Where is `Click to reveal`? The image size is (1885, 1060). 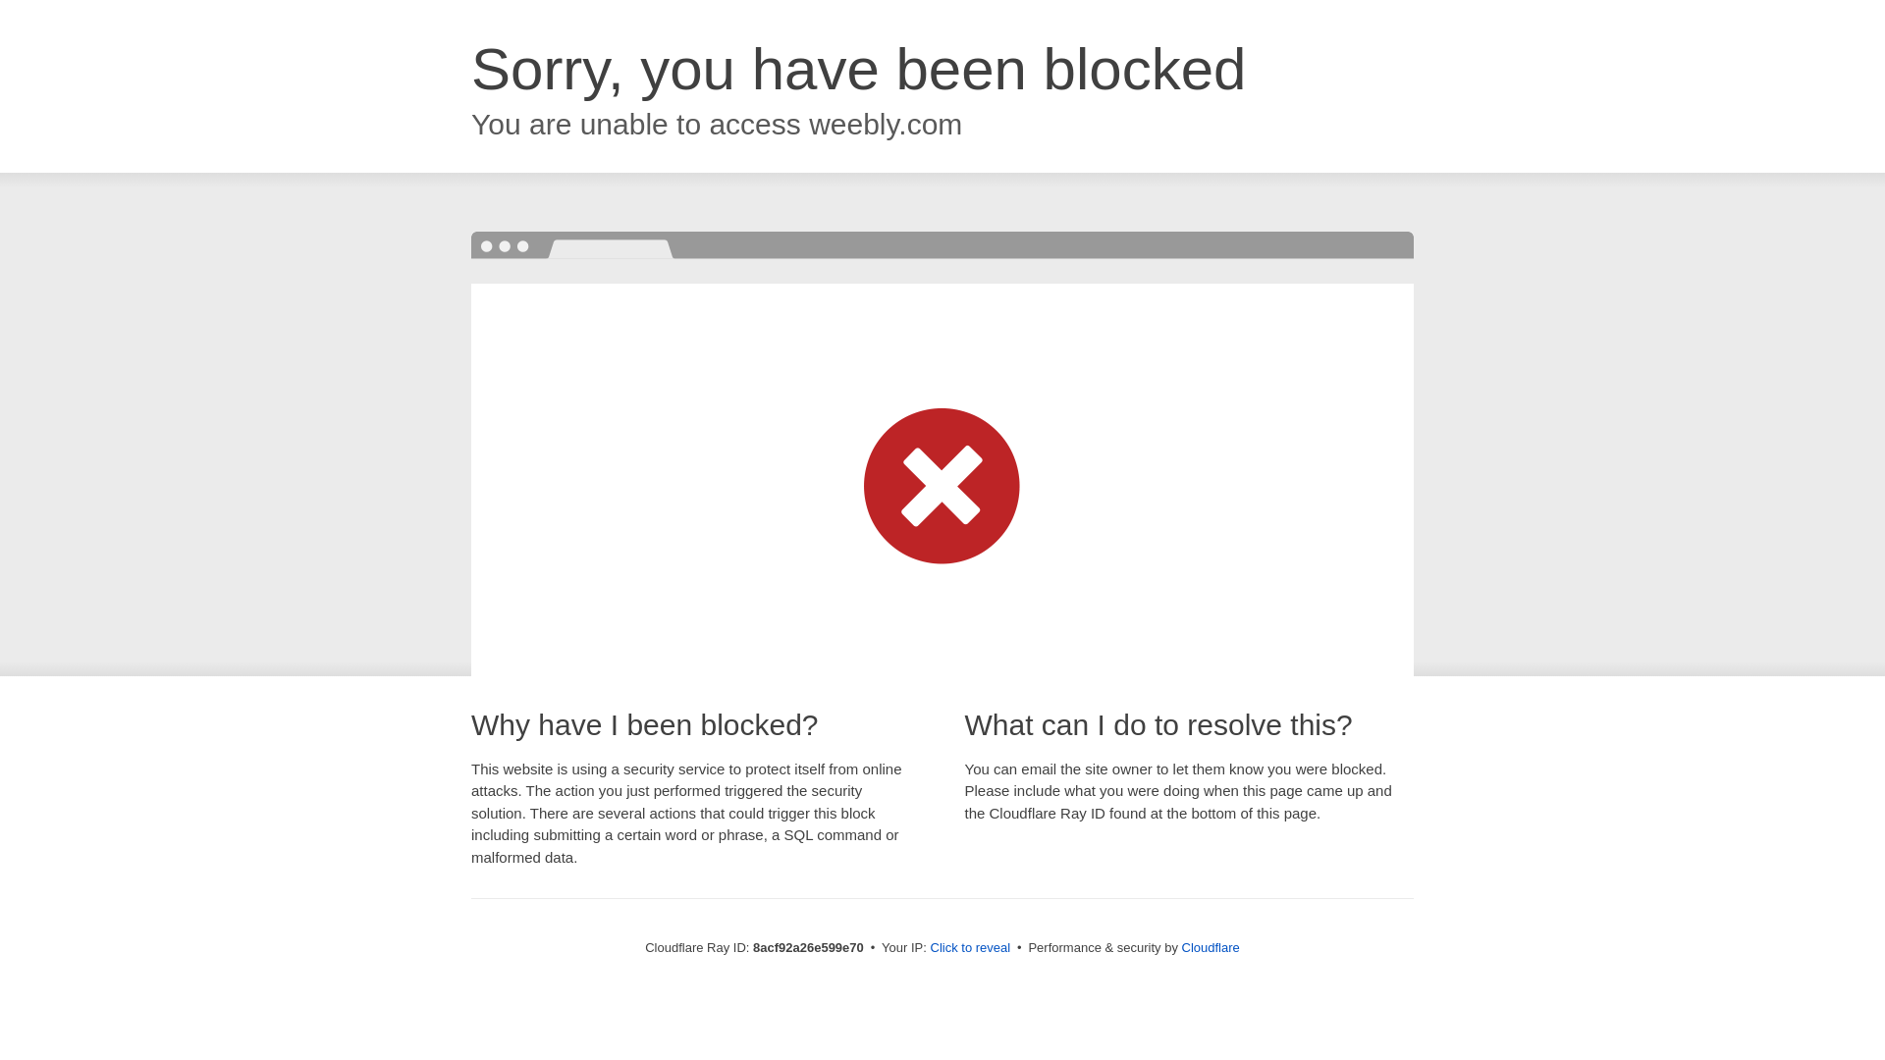
Click to reveal is located at coordinates (970, 948).